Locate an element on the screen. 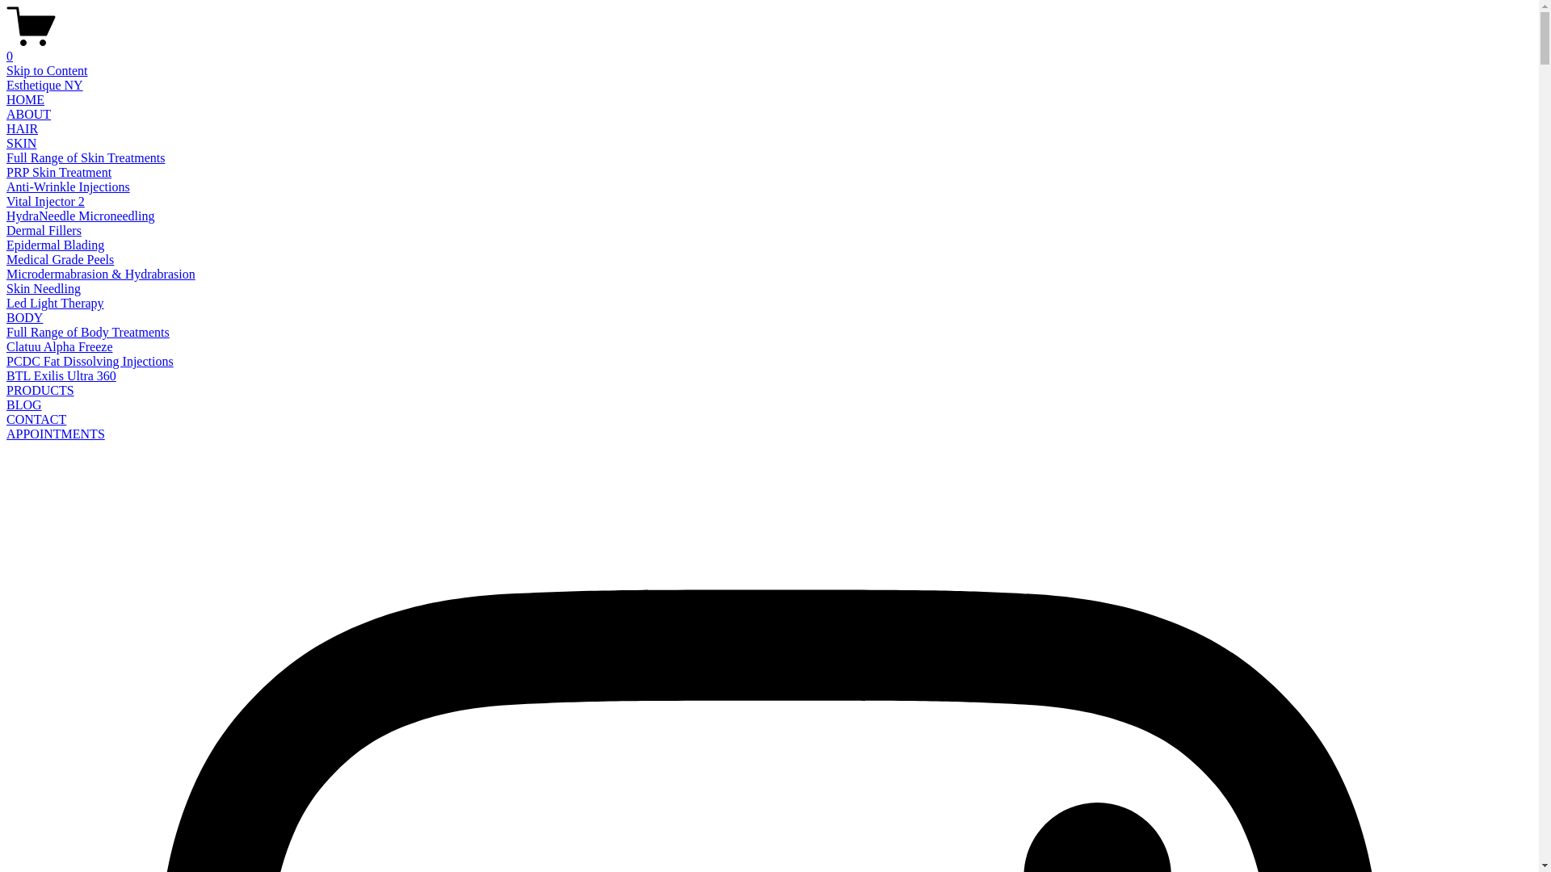  Led Light Therapy is located at coordinates (55, 304).